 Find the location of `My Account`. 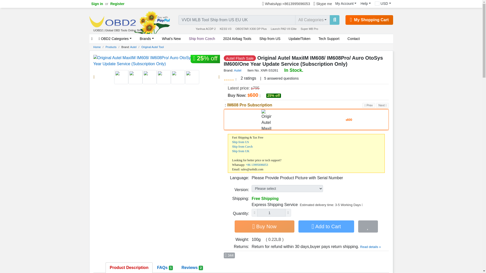

My Account is located at coordinates (346, 4).